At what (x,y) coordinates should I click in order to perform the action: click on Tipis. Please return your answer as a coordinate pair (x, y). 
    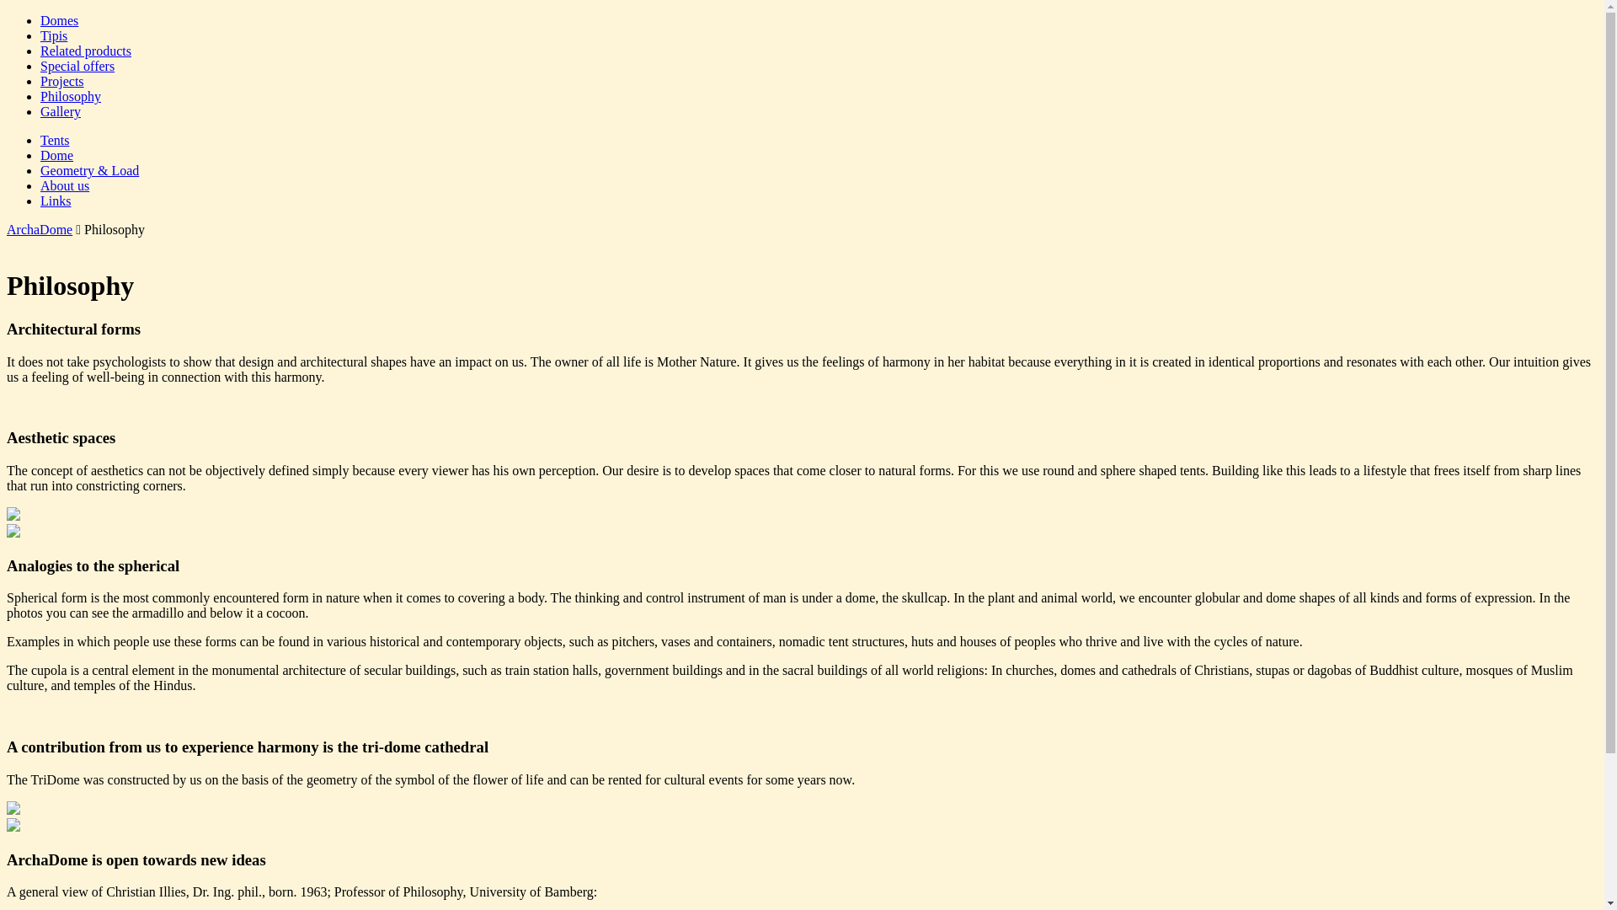
    Looking at the image, I should click on (54, 35).